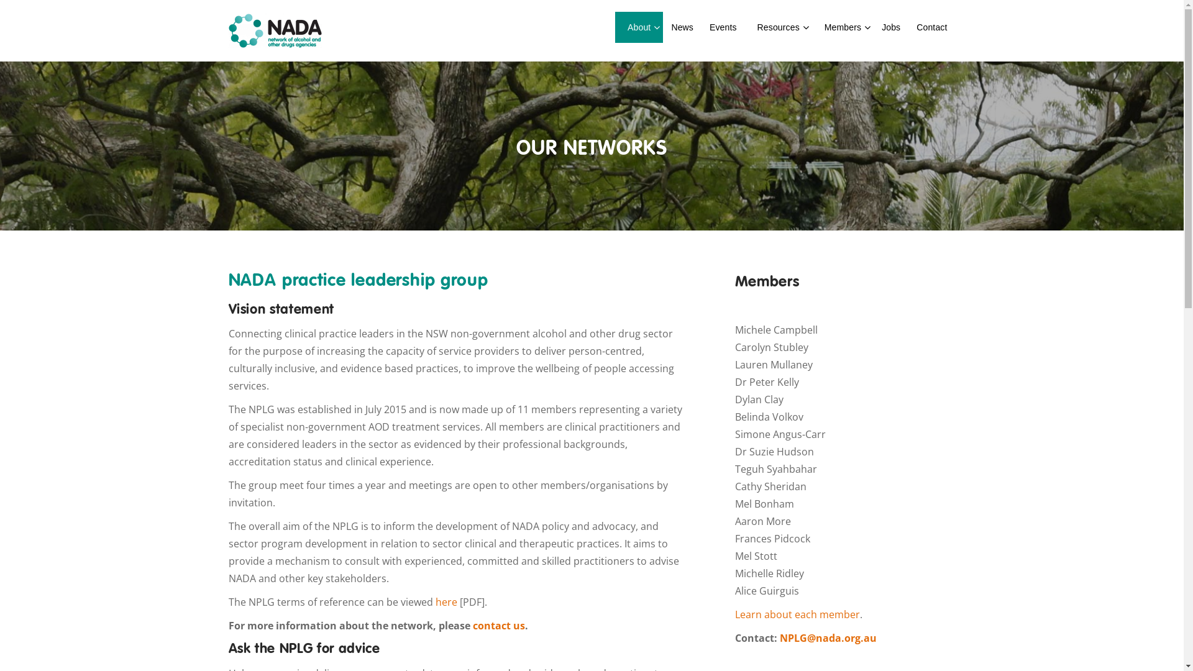  I want to click on contact us, so click(498, 625).